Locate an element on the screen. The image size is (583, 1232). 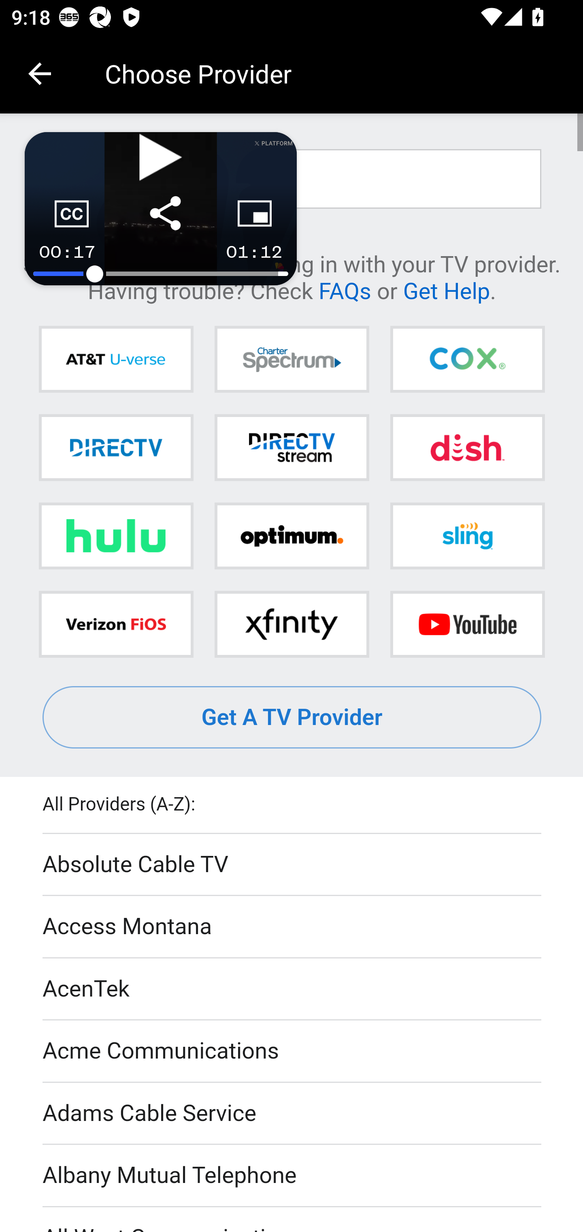
AT&T U-verse is located at coordinates (116, 359).